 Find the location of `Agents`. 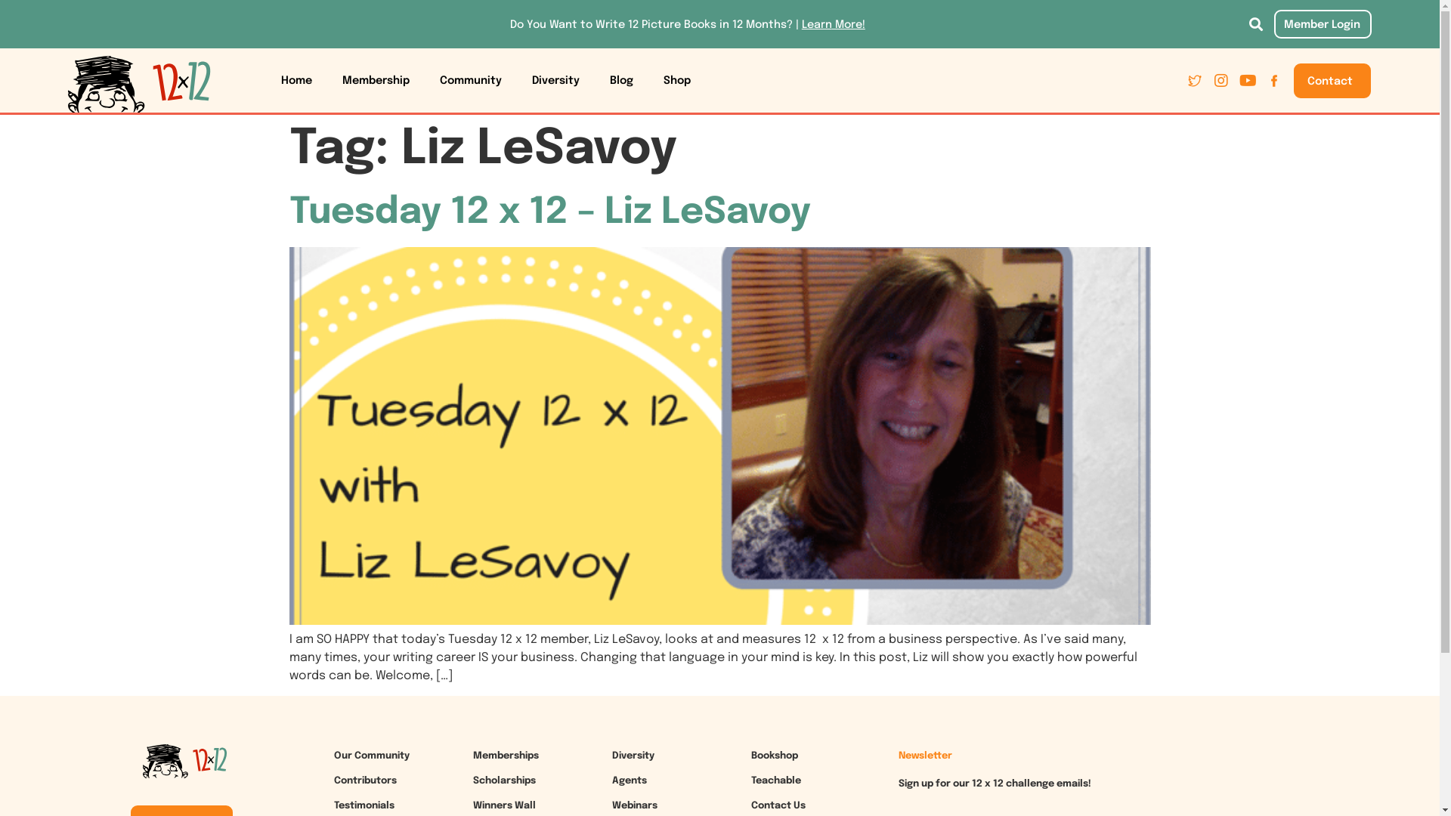

Agents is located at coordinates (630, 781).